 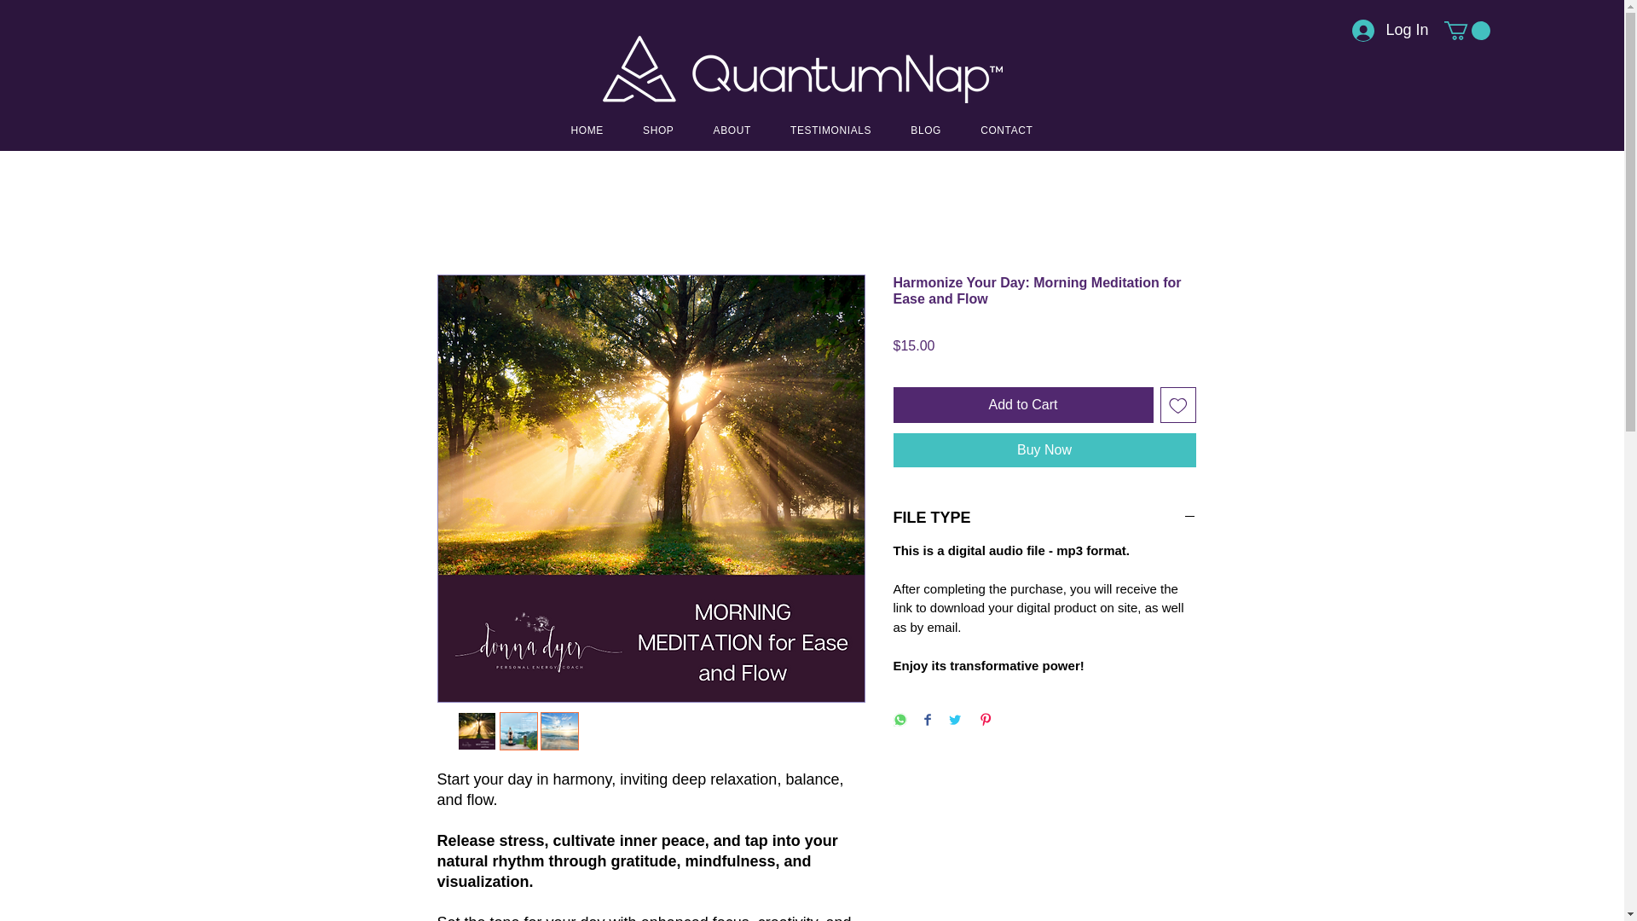 What do you see at coordinates (732, 130) in the screenshot?
I see `ABOUT` at bounding box center [732, 130].